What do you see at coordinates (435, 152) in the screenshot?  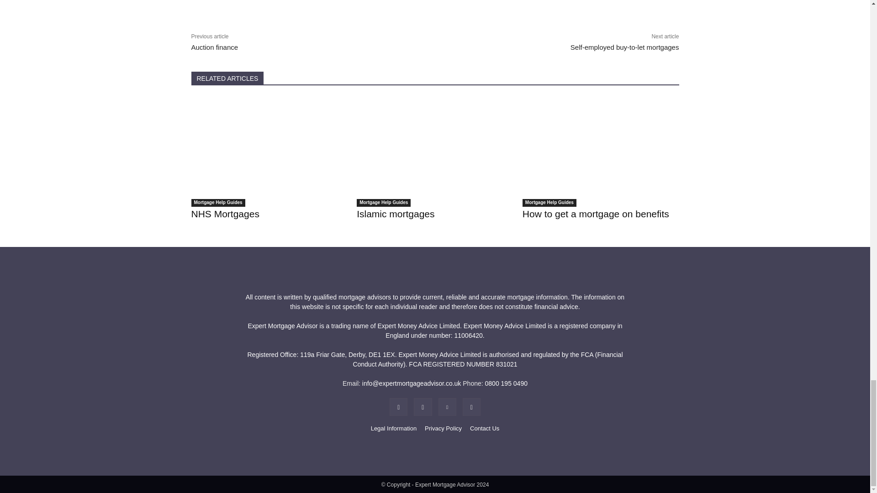 I see `Islamic mortgages` at bounding box center [435, 152].